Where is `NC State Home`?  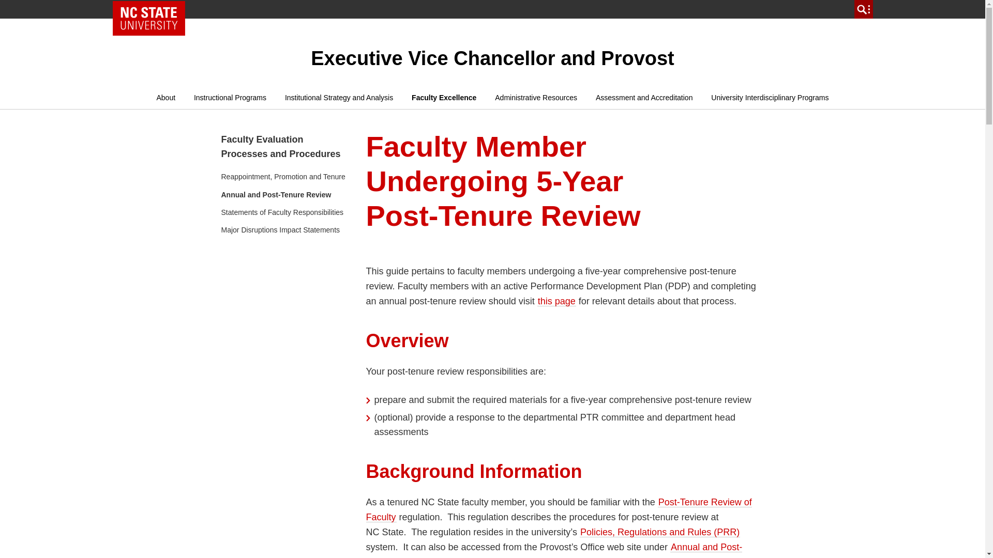
NC State Home is located at coordinates (149, 18).